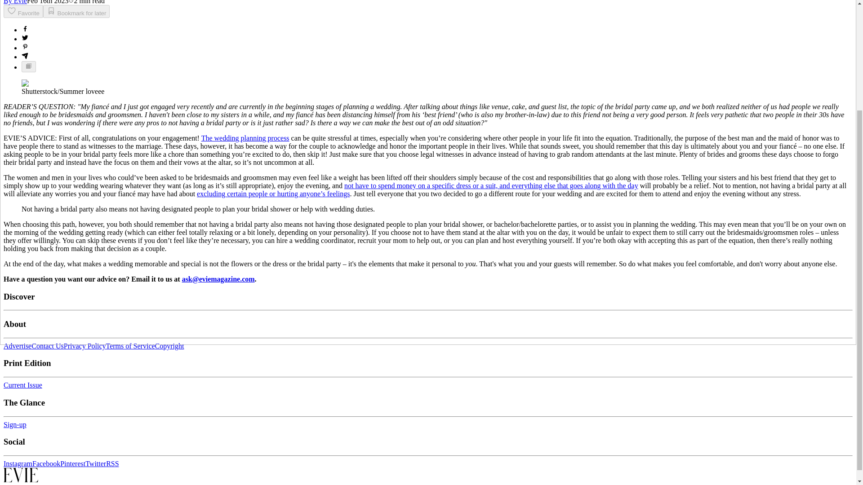 Image resolution: width=863 pixels, height=485 pixels. Describe the element at coordinates (46, 463) in the screenshot. I see `Facebook` at that location.